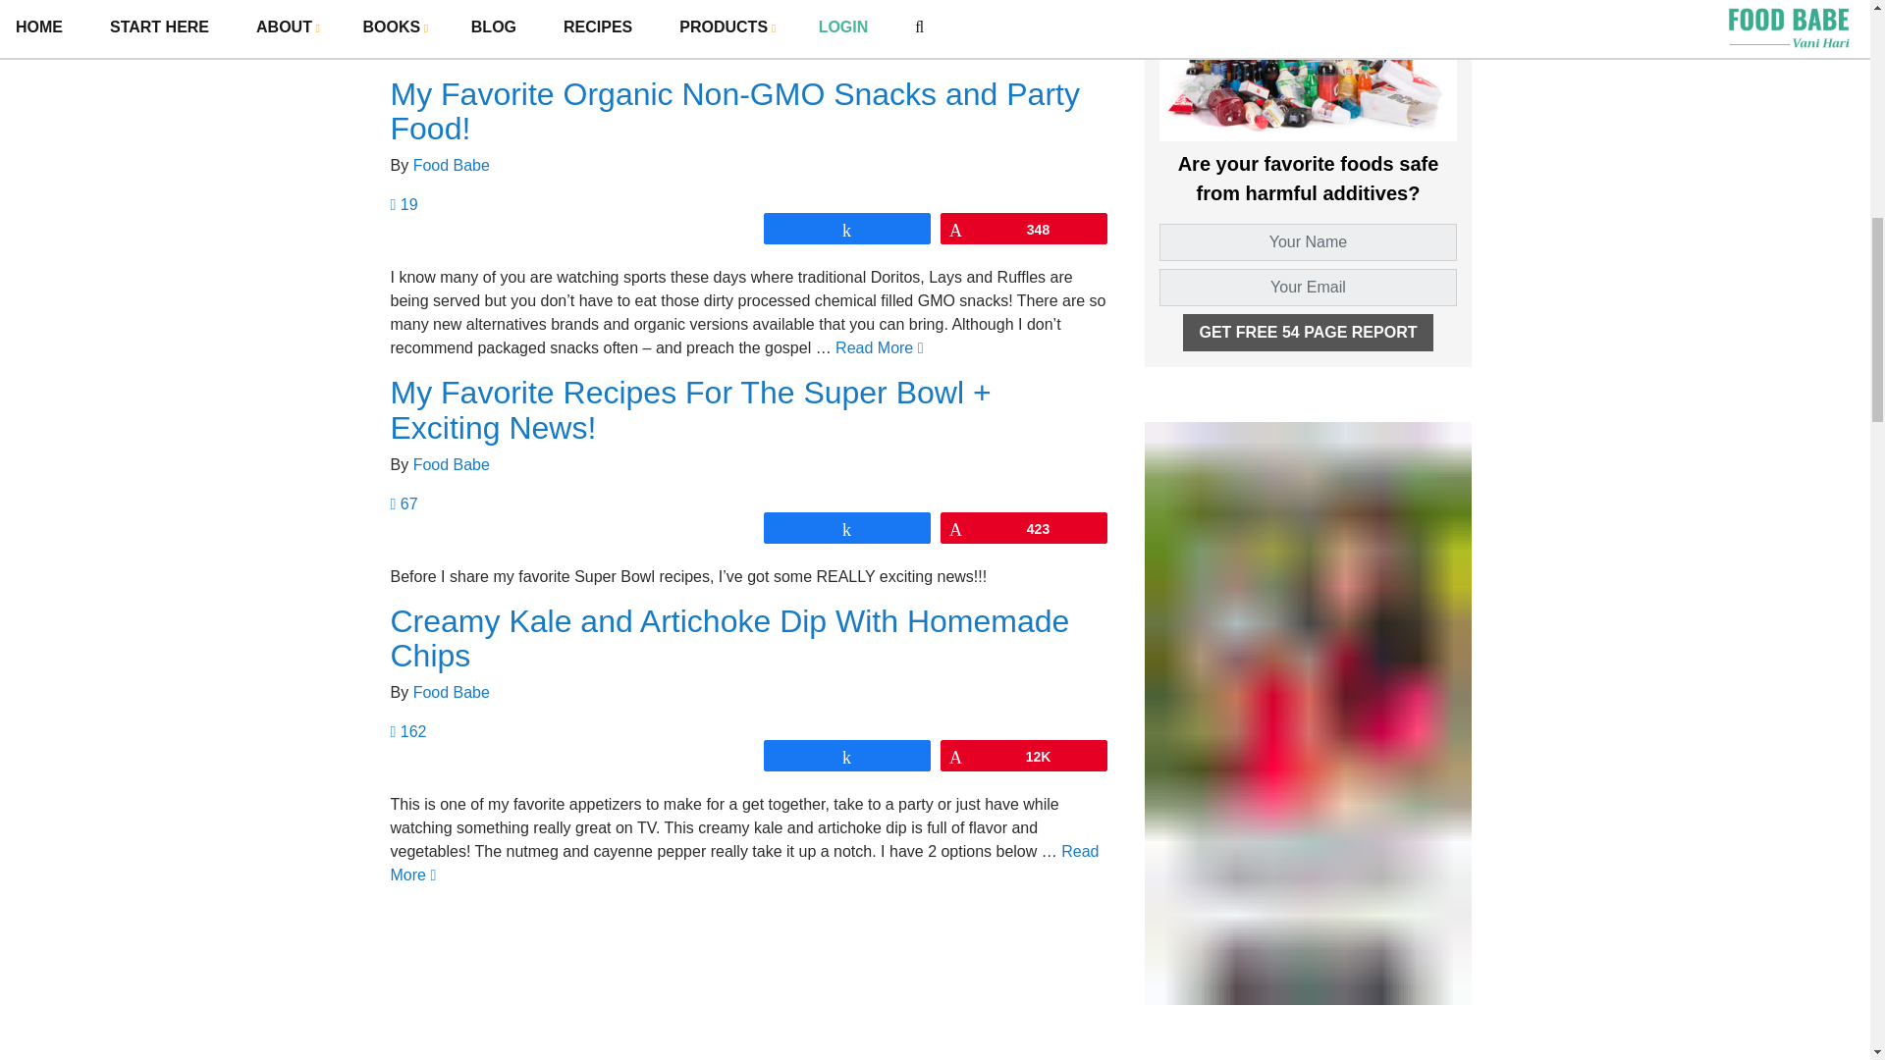  I want to click on My Favorite Organic Non-GMO Snacks and Party Food!, so click(734, 111).